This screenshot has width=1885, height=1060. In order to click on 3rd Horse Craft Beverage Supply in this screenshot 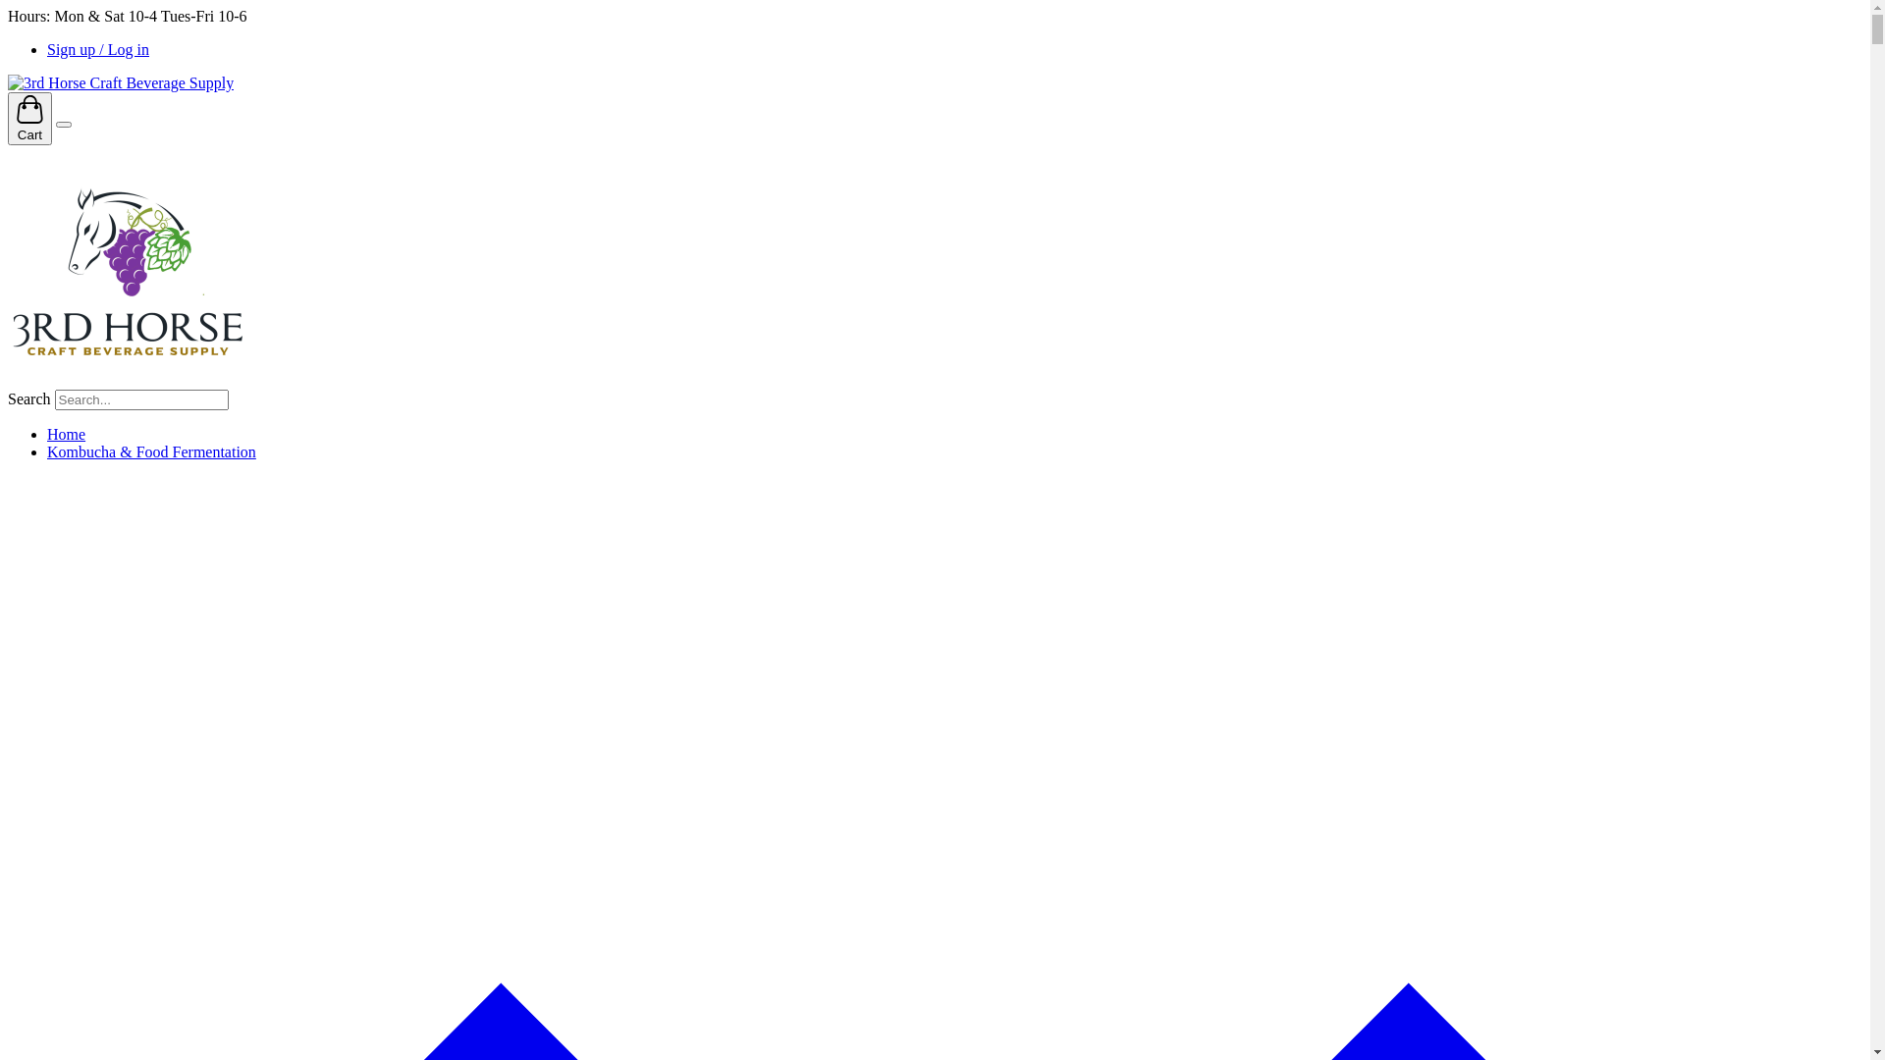, I will do `click(121, 82)`.